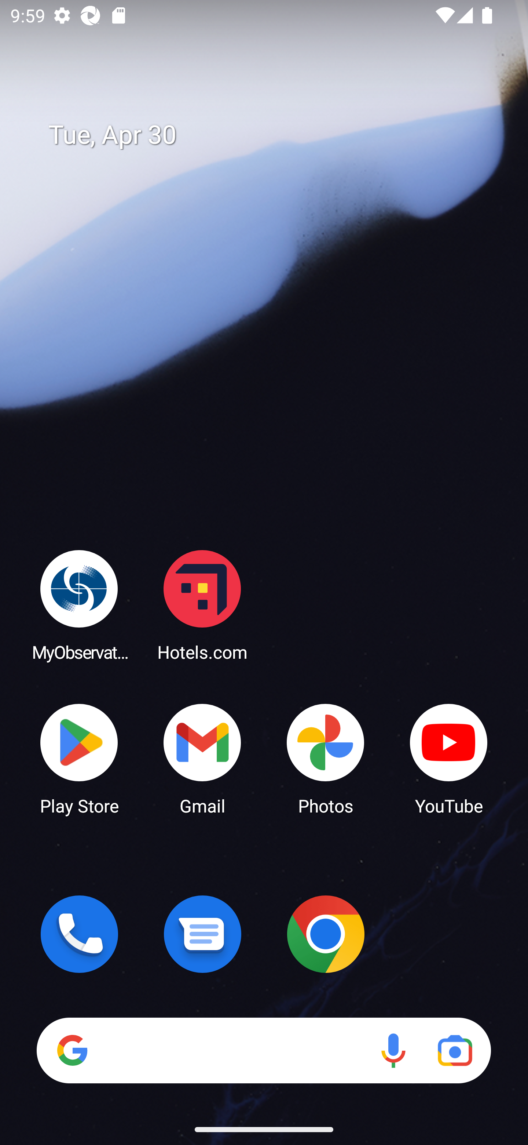 The height and width of the screenshot is (1145, 528). I want to click on Photos, so click(326, 758).